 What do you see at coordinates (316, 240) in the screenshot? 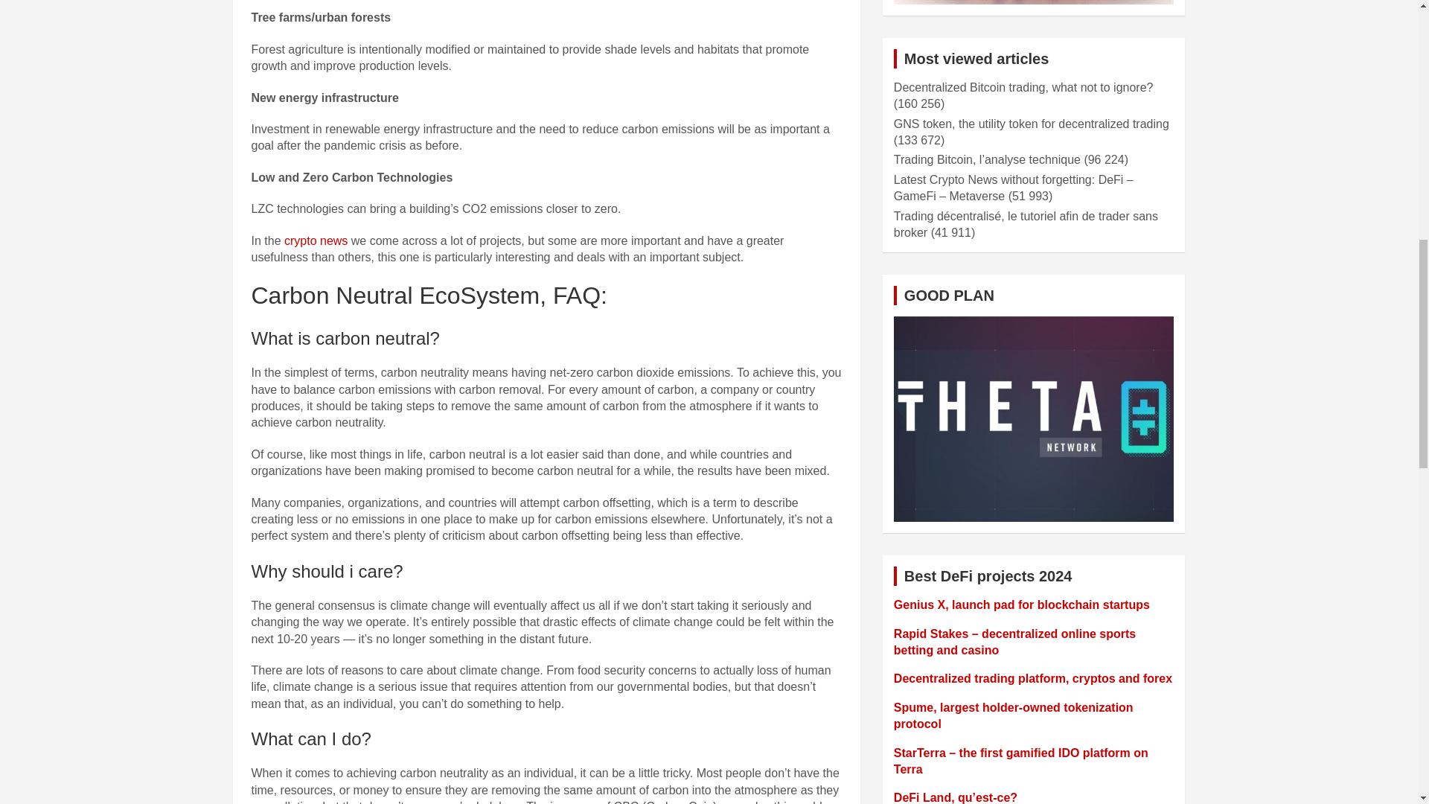
I see `crypto news` at bounding box center [316, 240].